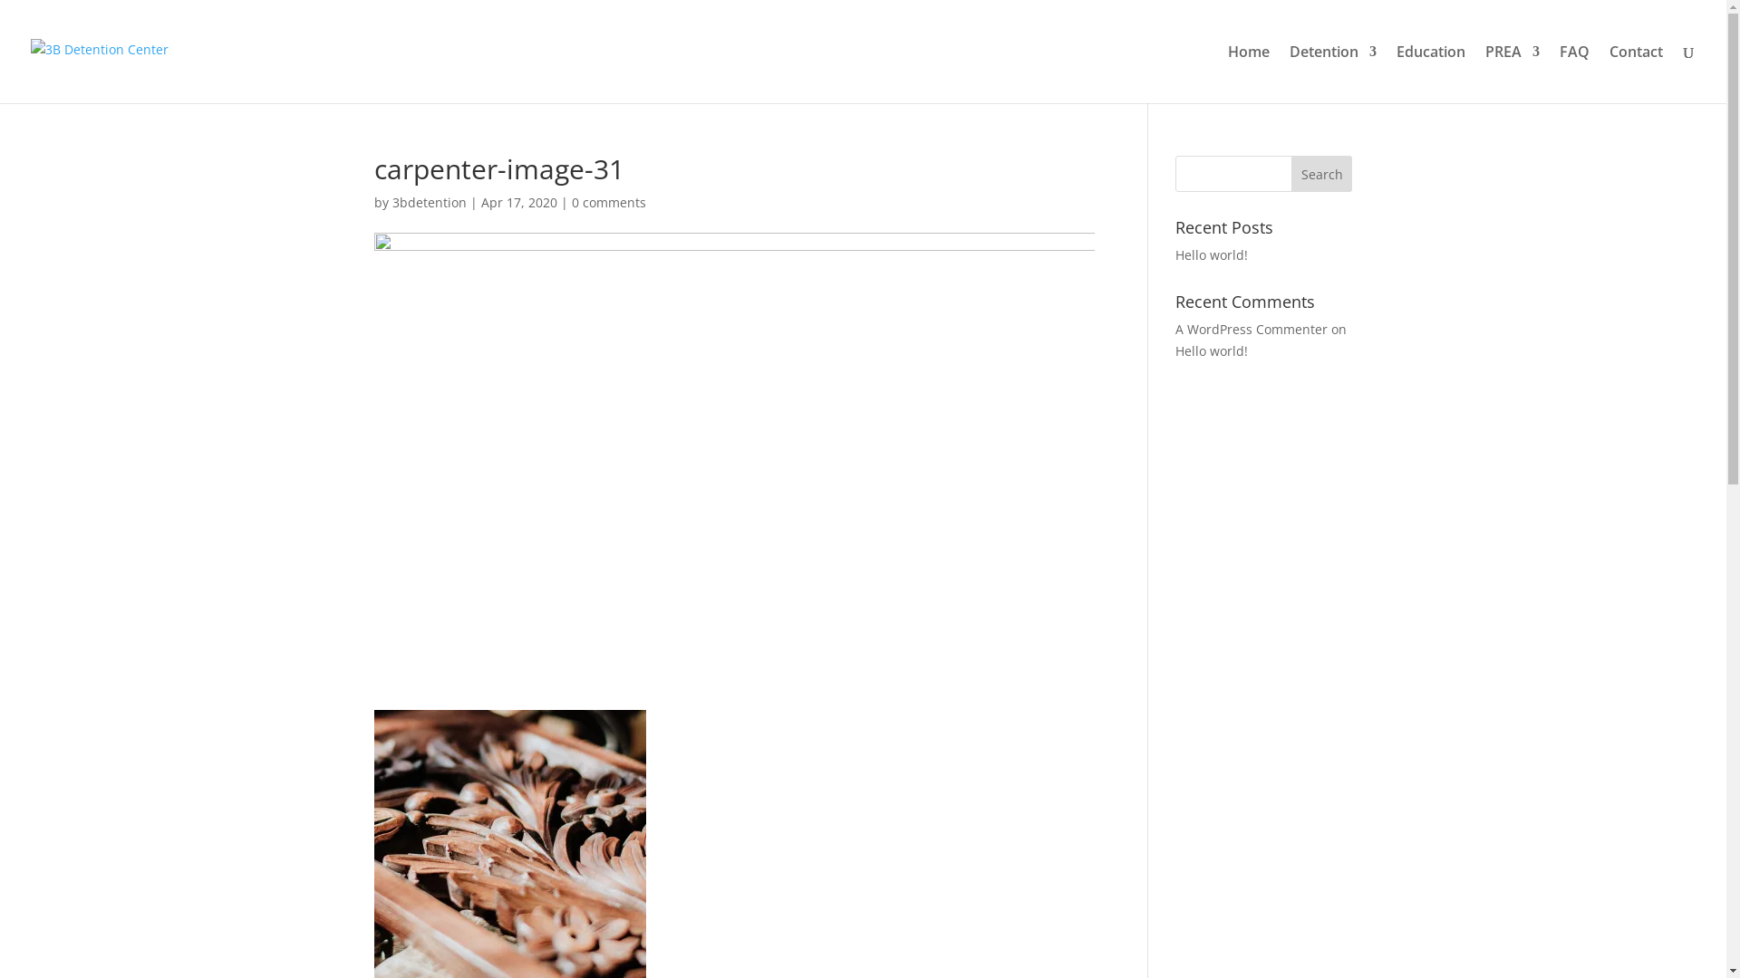 The height and width of the screenshot is (978, 1740). Describe the element at coordinates (1513, 74) in the screenshot. I see `PREA` at that location.